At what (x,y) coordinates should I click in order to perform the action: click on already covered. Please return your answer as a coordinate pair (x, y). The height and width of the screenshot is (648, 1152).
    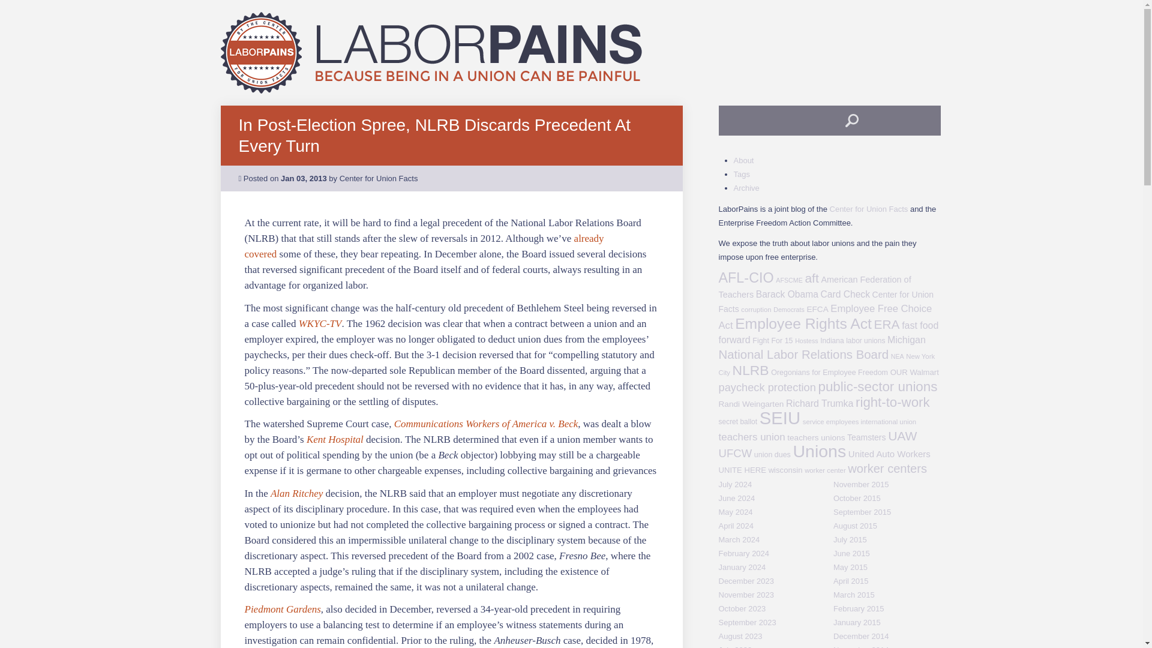
    Looking at the image, I should click on (424, 246).